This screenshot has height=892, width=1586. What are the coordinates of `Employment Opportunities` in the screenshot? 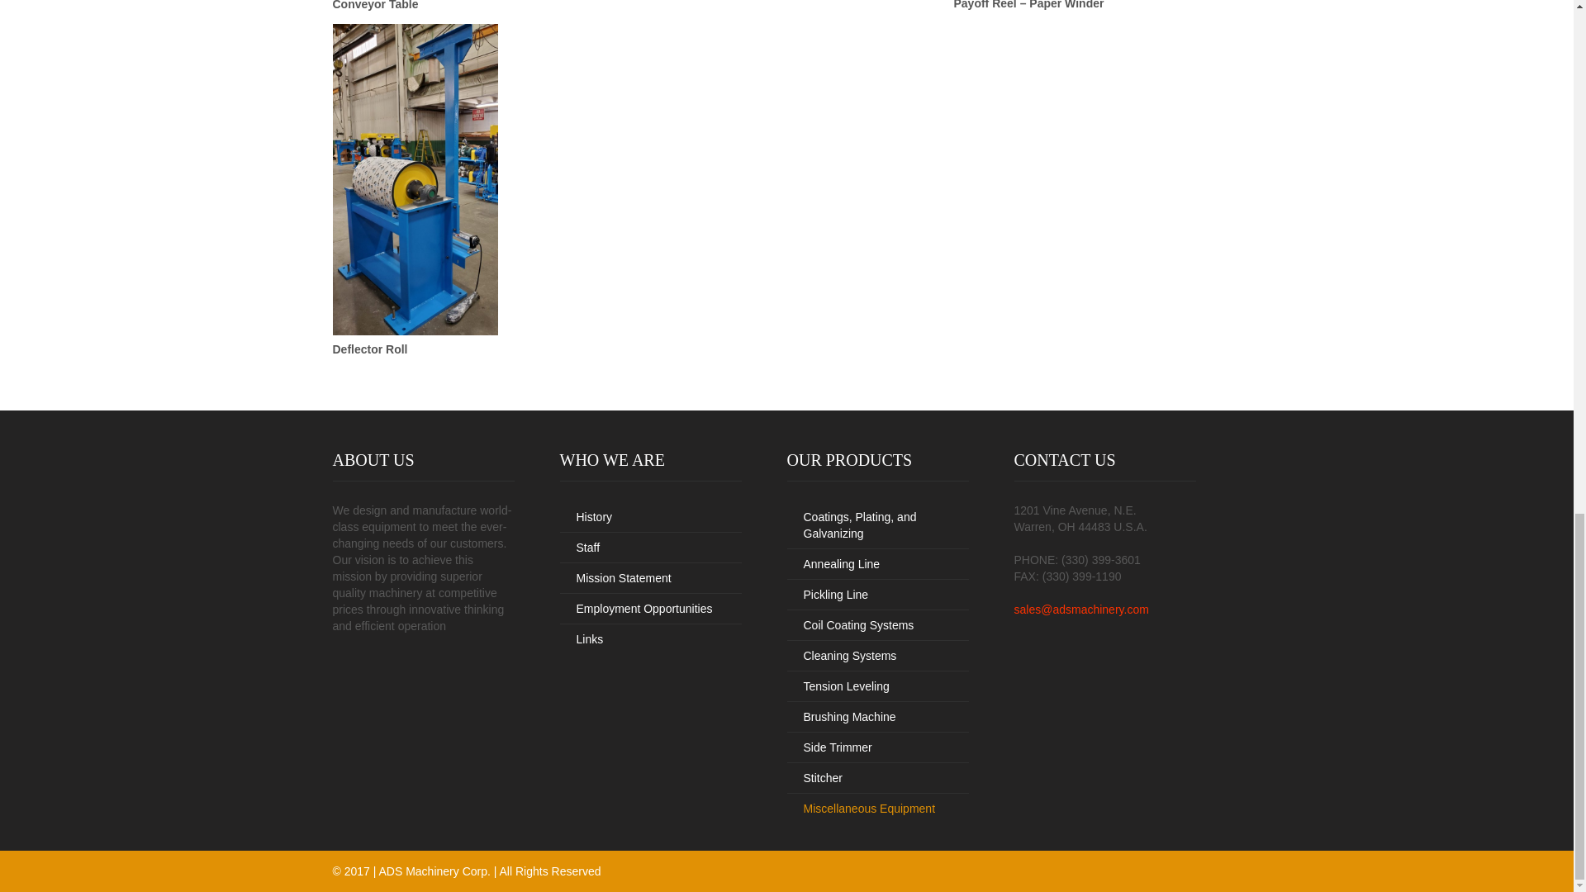 It's located at (651, 610).